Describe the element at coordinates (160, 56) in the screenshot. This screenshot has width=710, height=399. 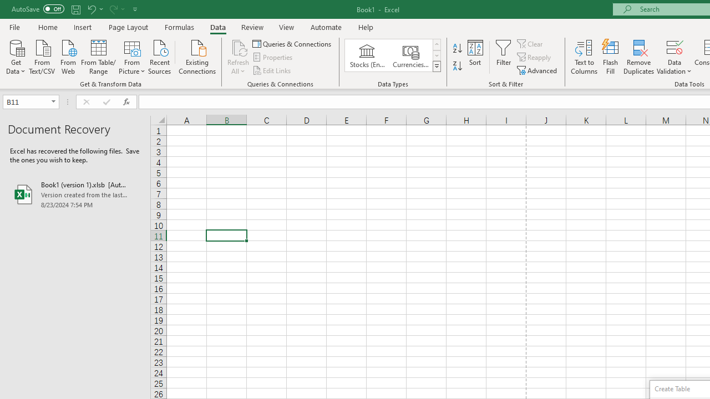
I see `Recent Sources` at that location.